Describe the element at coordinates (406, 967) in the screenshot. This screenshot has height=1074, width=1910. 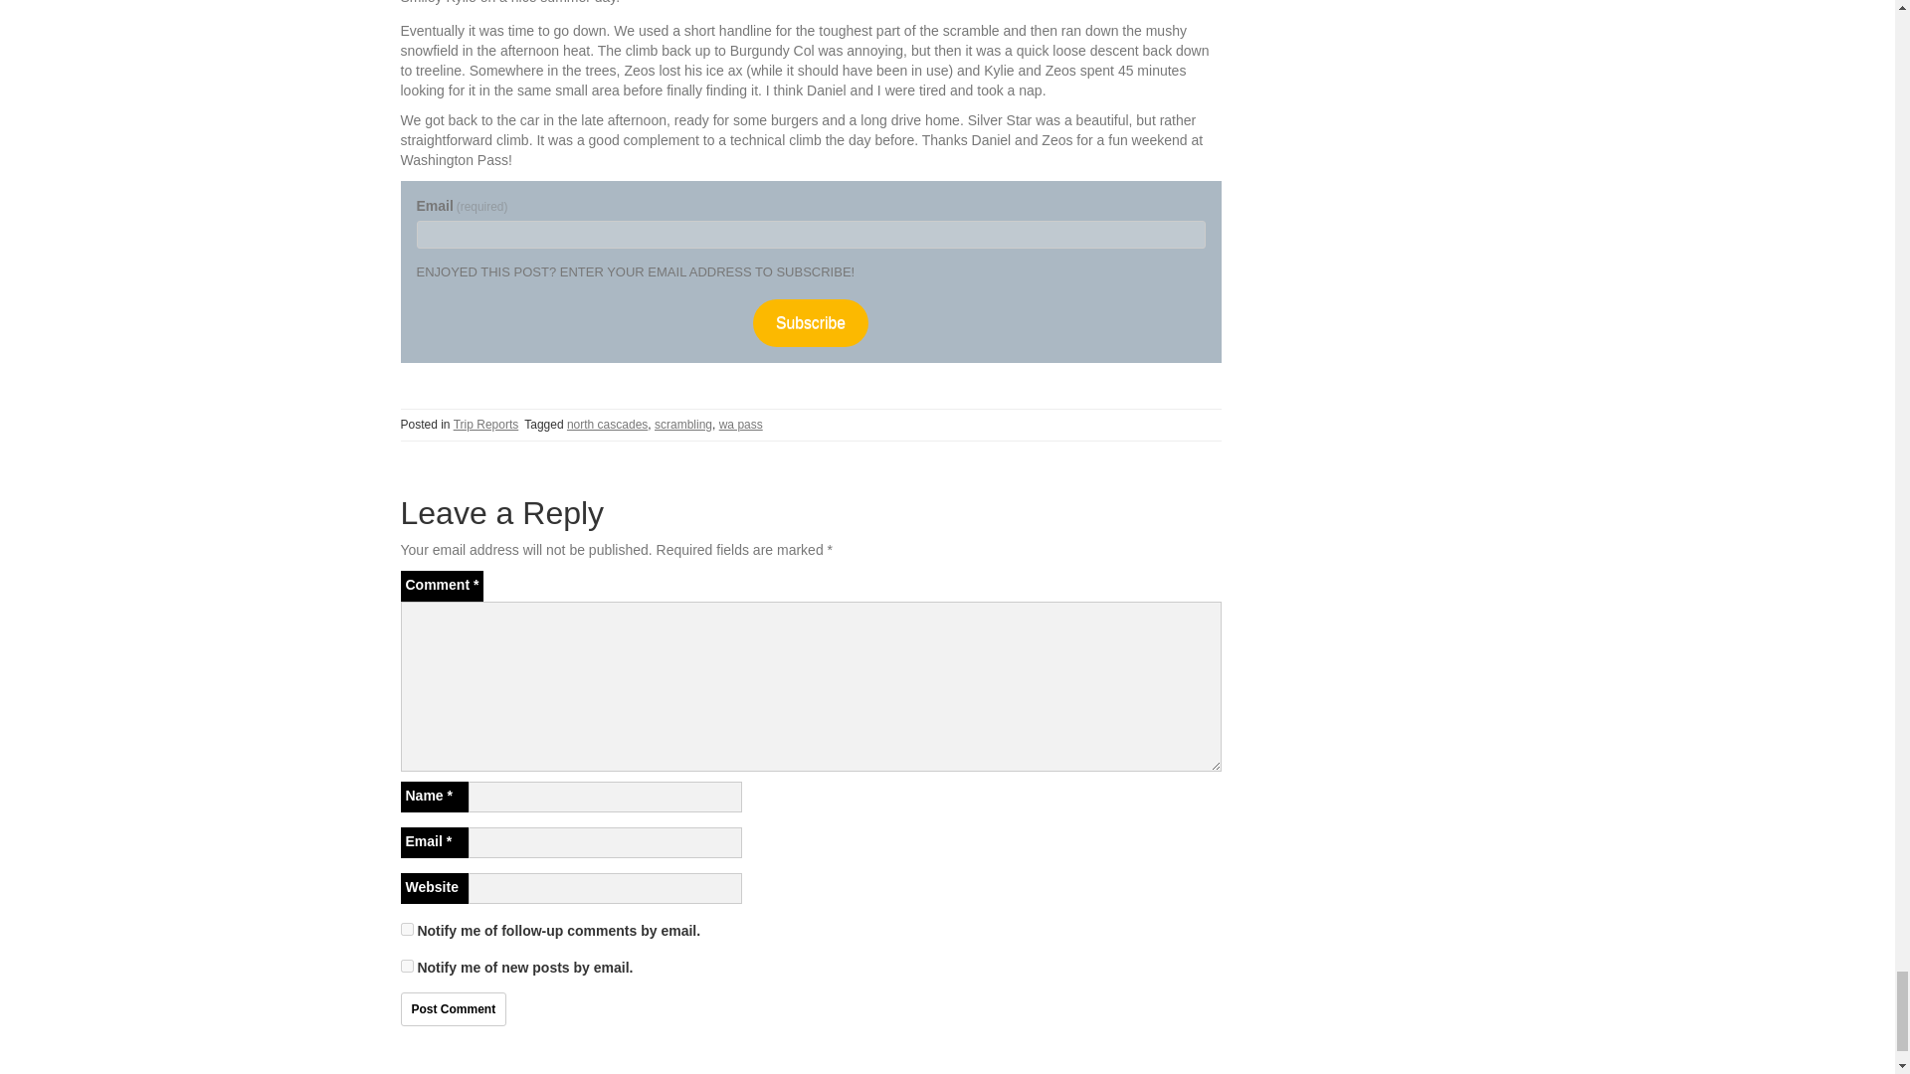
I see `subscribe` at that location.